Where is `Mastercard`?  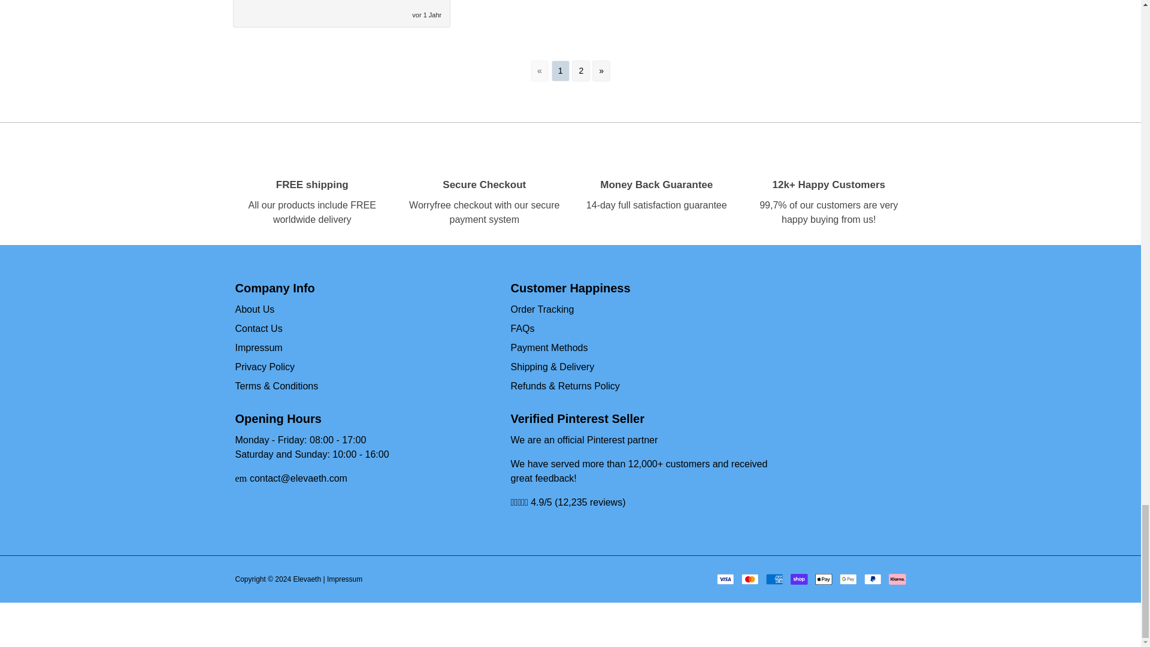
Mastercard is located at coordinates (750, 579).